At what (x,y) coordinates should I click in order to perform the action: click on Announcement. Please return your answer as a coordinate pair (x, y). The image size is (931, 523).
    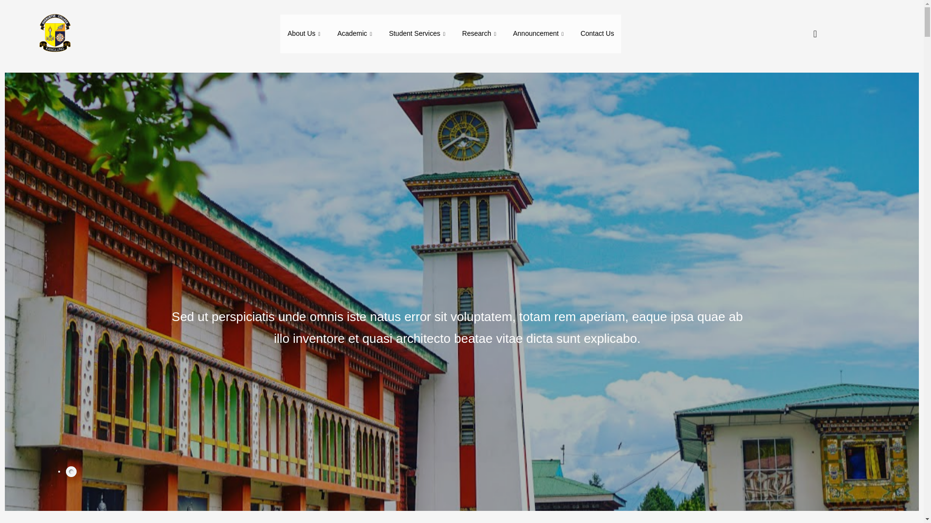
    Looking at the image, I should click on (539, 34).